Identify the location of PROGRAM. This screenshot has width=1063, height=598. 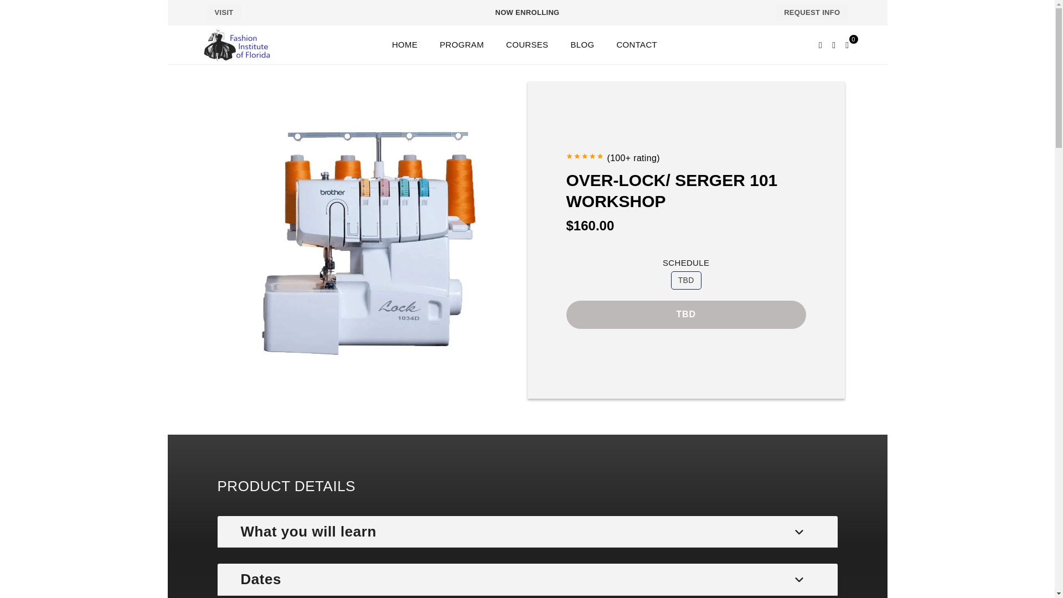
(462, 44).